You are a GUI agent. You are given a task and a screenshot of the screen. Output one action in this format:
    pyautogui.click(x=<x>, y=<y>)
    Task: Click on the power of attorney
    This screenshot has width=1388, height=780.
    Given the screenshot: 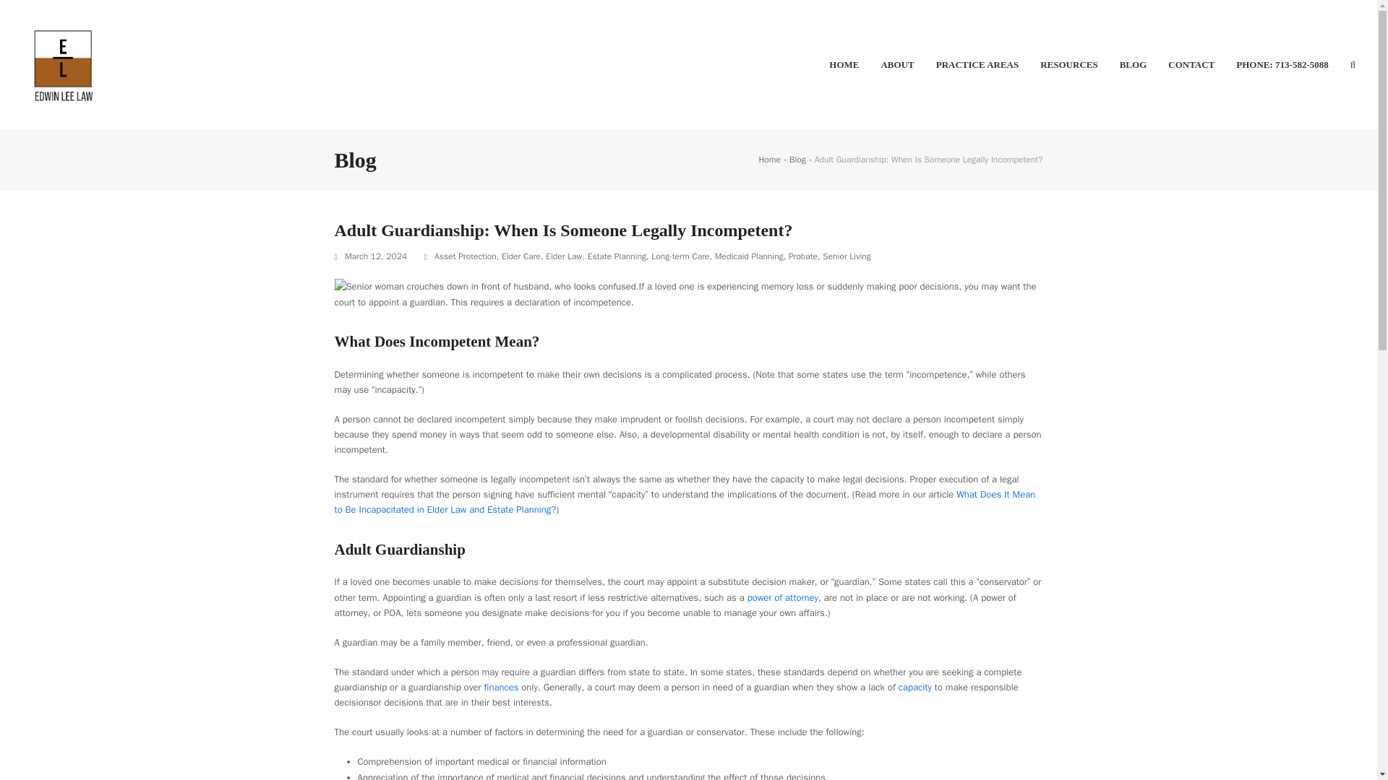 What is the action you would take?
    pyautogui.click(x=783, y=597)
    